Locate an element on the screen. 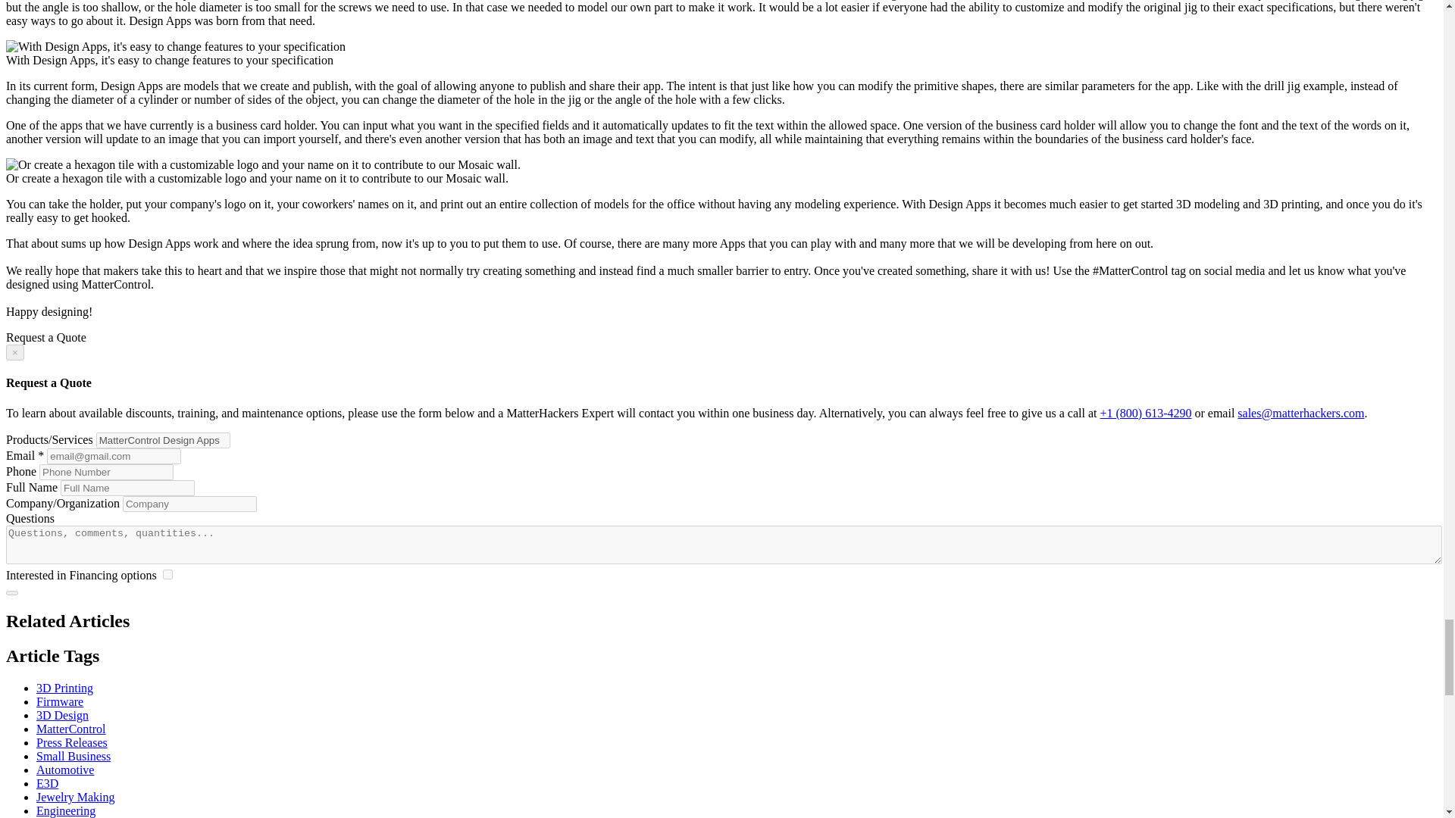  MatterControl Design Apps is located at coordinates (162, 440).